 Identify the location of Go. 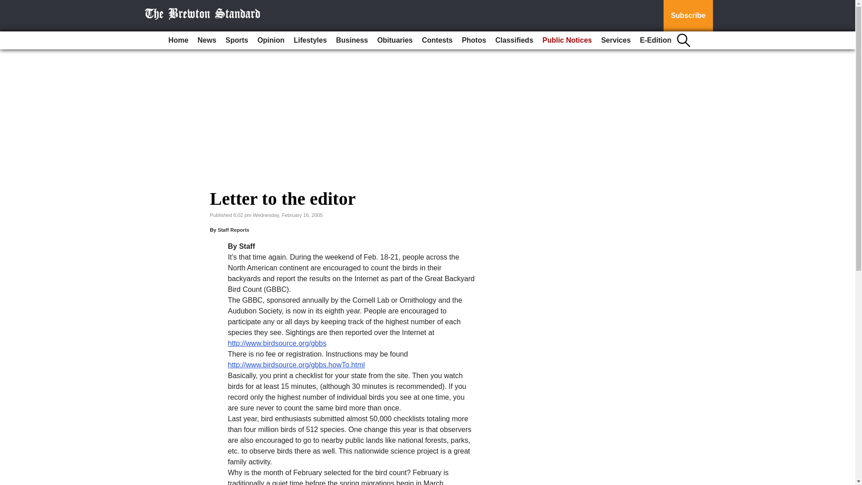
(8, 5).